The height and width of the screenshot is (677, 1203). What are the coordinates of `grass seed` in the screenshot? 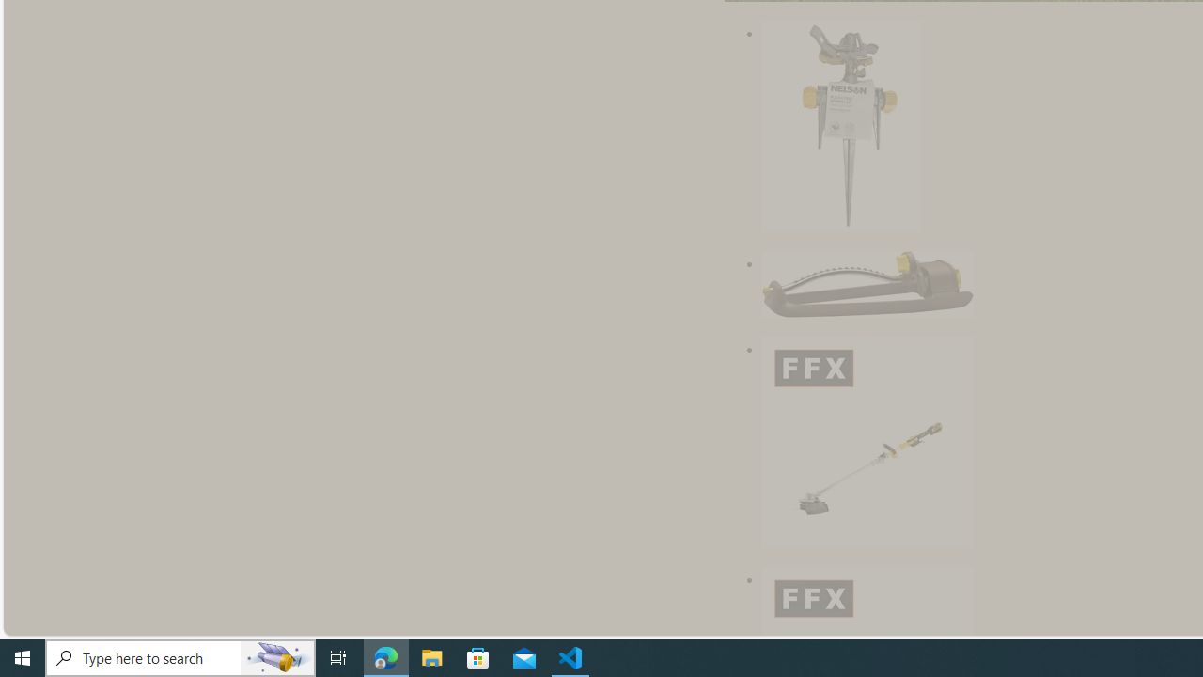 It's located at (955, 165).